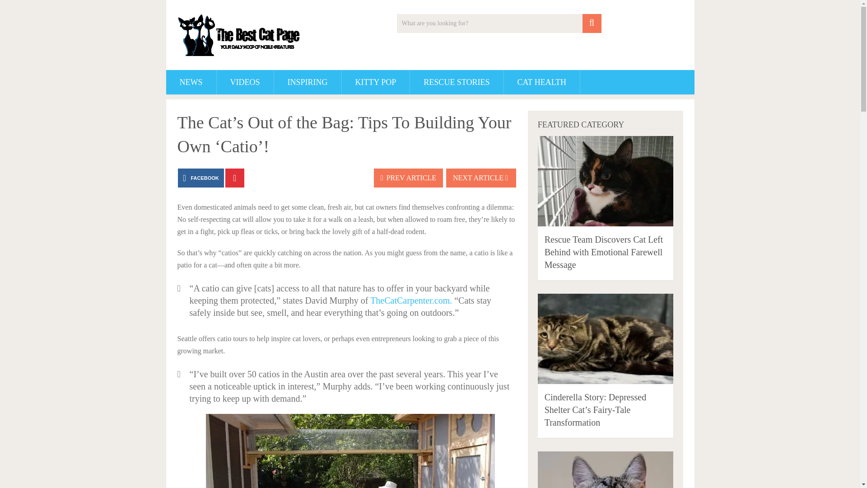  What do you see at coordinates (481, 178) in the screenshot?
I see `NEXT ARTICLE` at bounding box center [481, 178].